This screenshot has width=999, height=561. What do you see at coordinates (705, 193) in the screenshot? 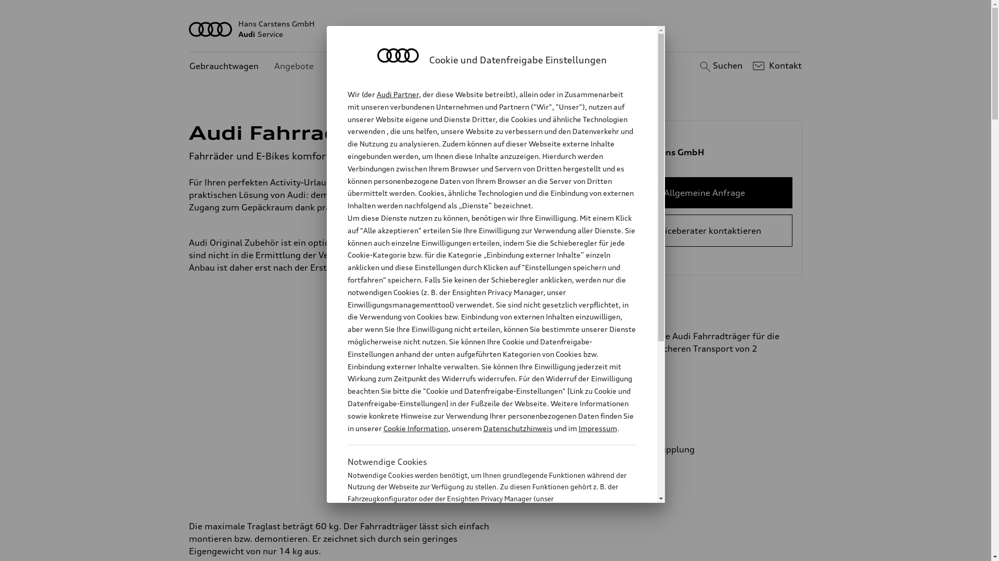
I see `Allgemeine Anfrage` at bounding box center [705, 193].